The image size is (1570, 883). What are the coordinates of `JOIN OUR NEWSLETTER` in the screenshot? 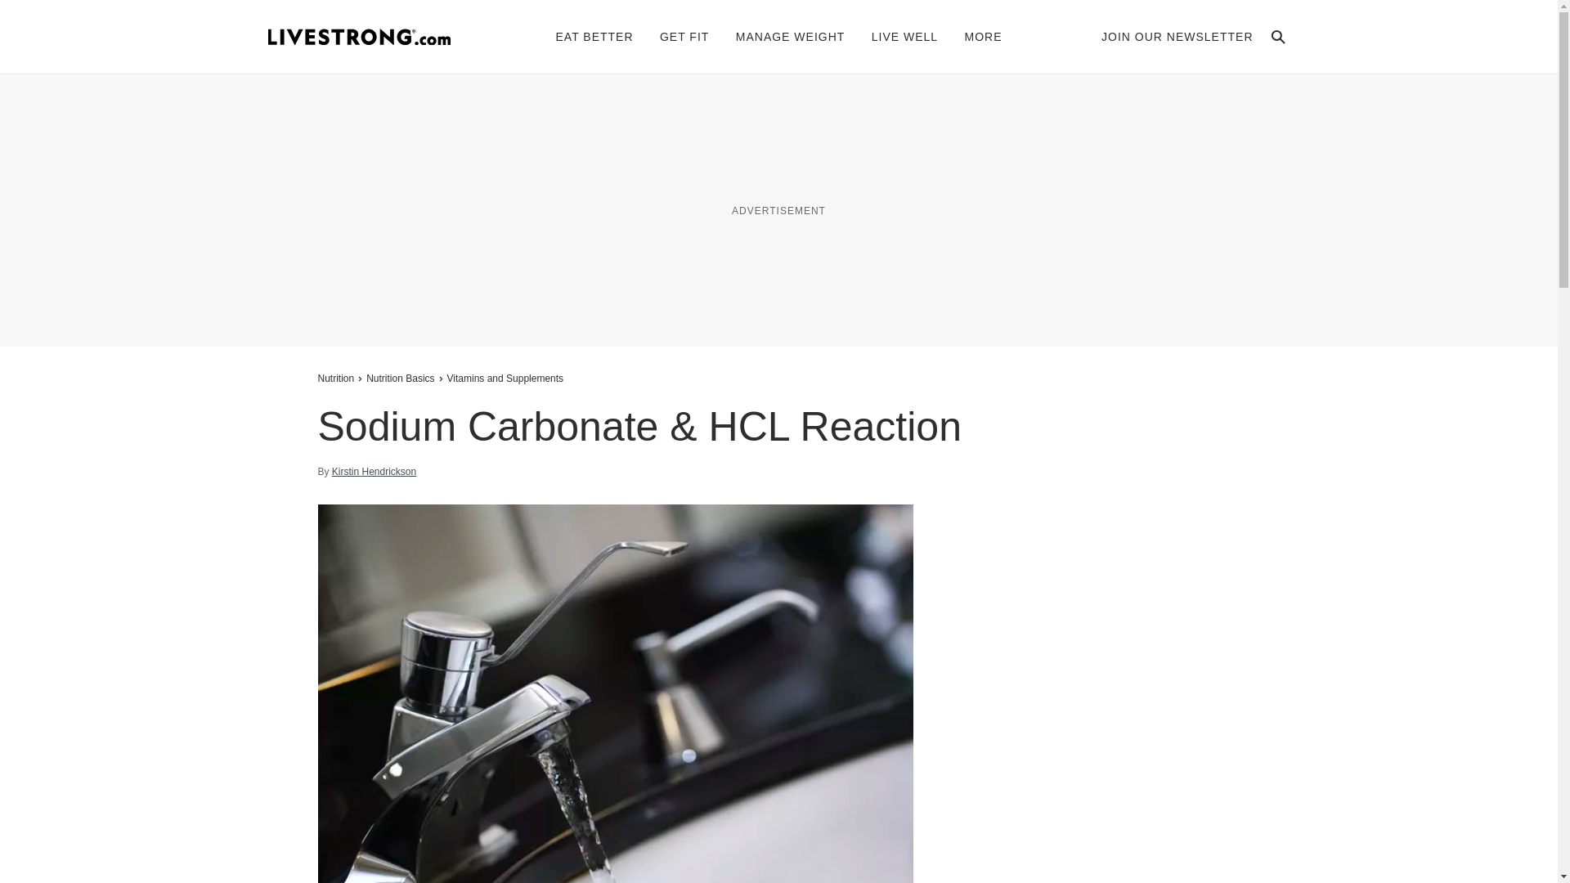 It's located at (1177, 36).